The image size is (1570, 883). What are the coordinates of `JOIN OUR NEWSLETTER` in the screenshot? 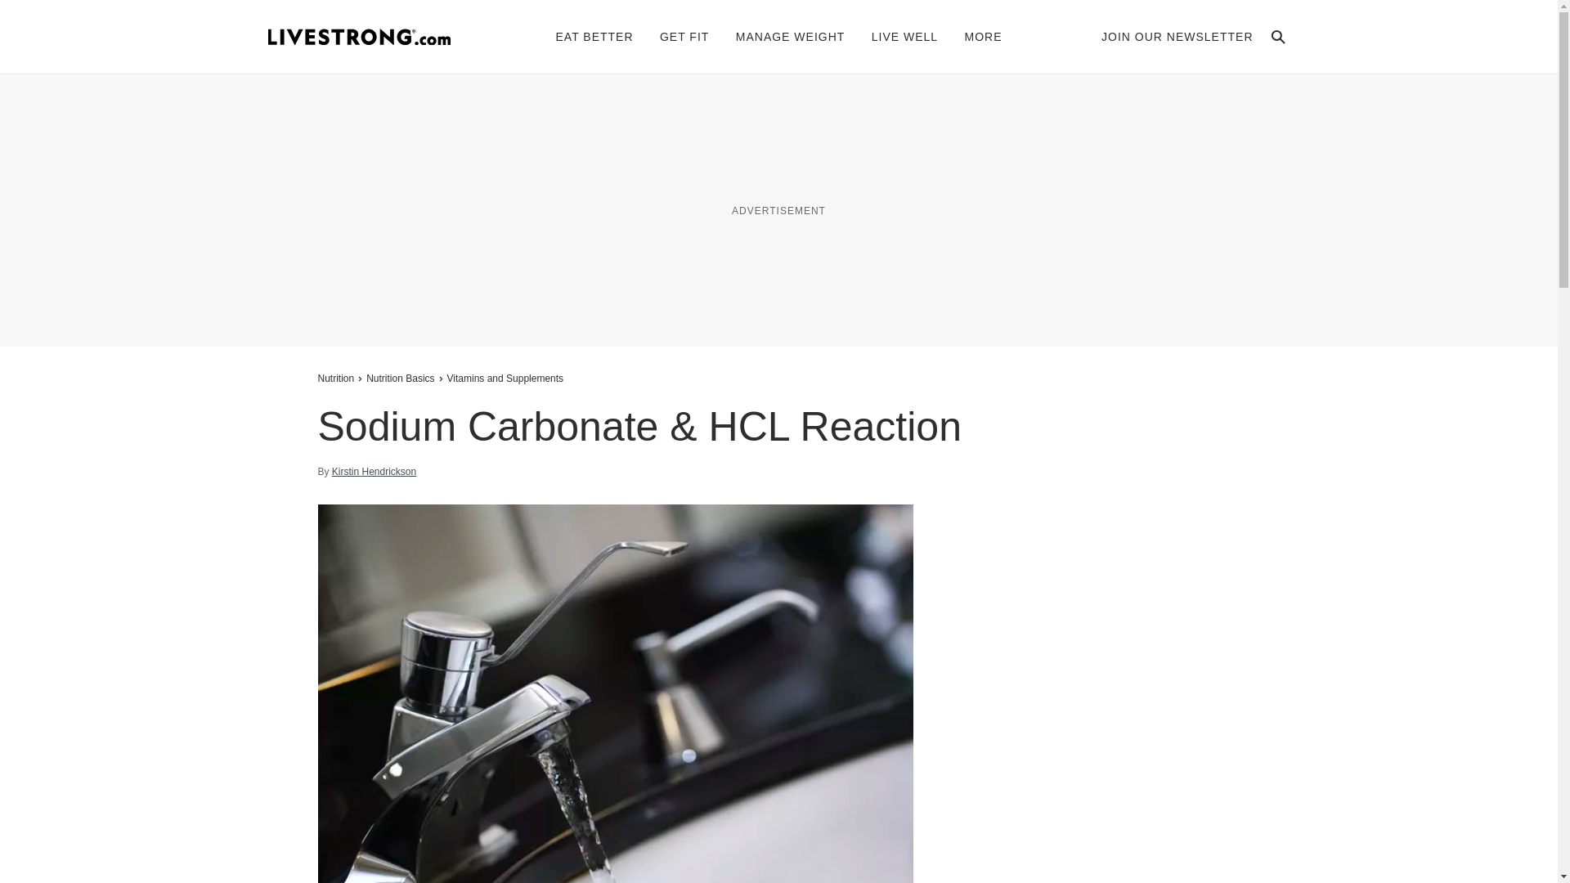 It's located at (1177, 36).